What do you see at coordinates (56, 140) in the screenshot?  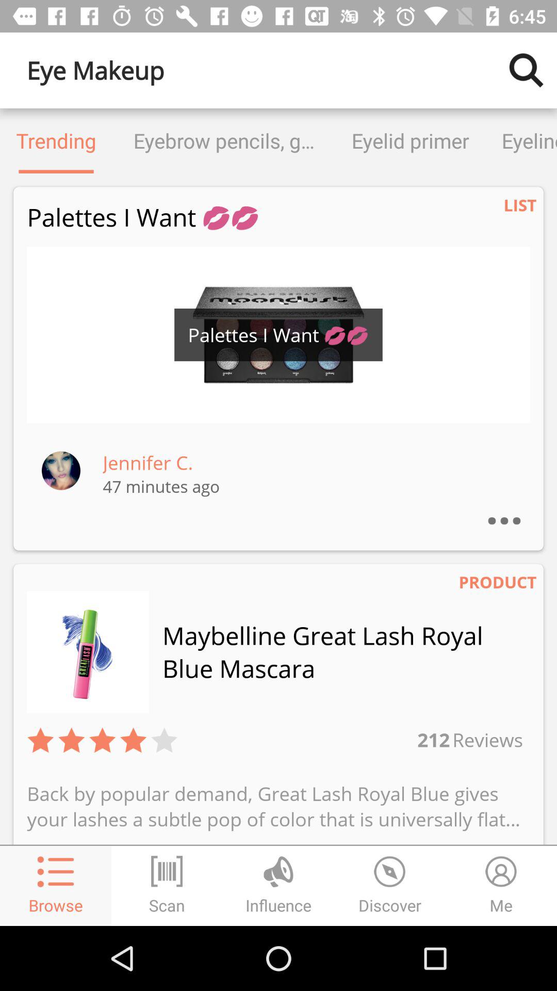 I see `click the icon next to the eyebrow pencils gels icon` at bounding box center [56, 140].